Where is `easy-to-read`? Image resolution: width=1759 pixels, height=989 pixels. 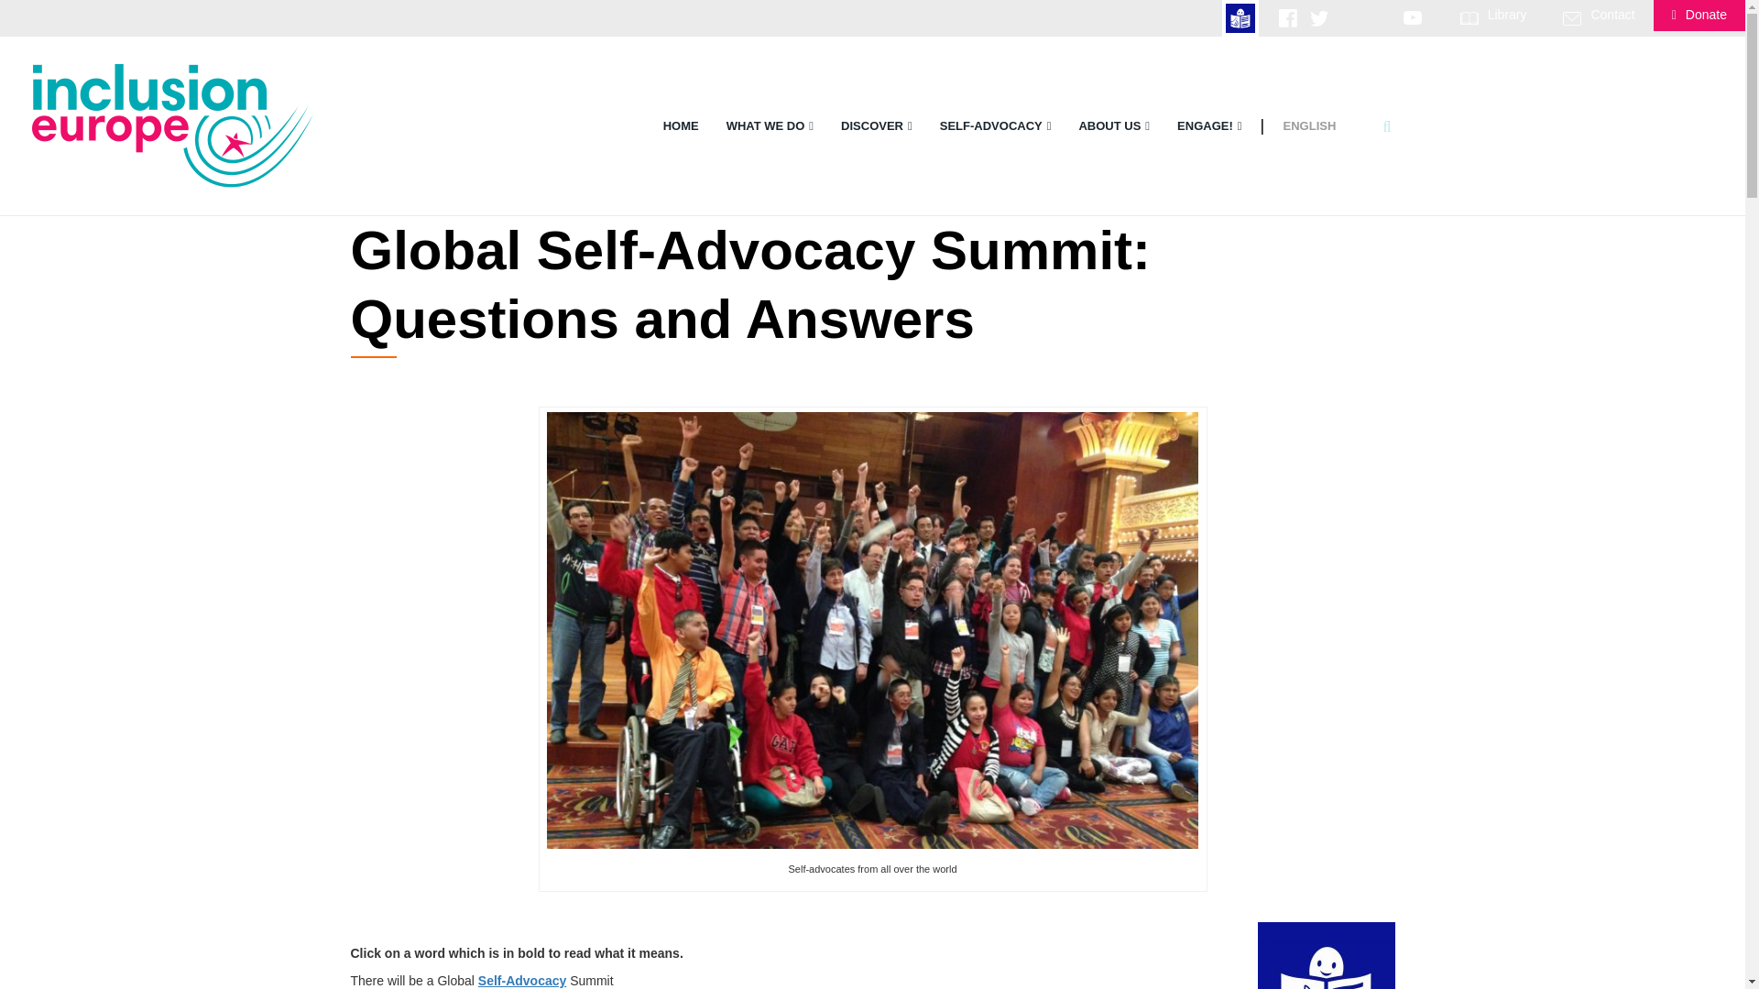
easy-to-read is located at coordinates (1240, 18).